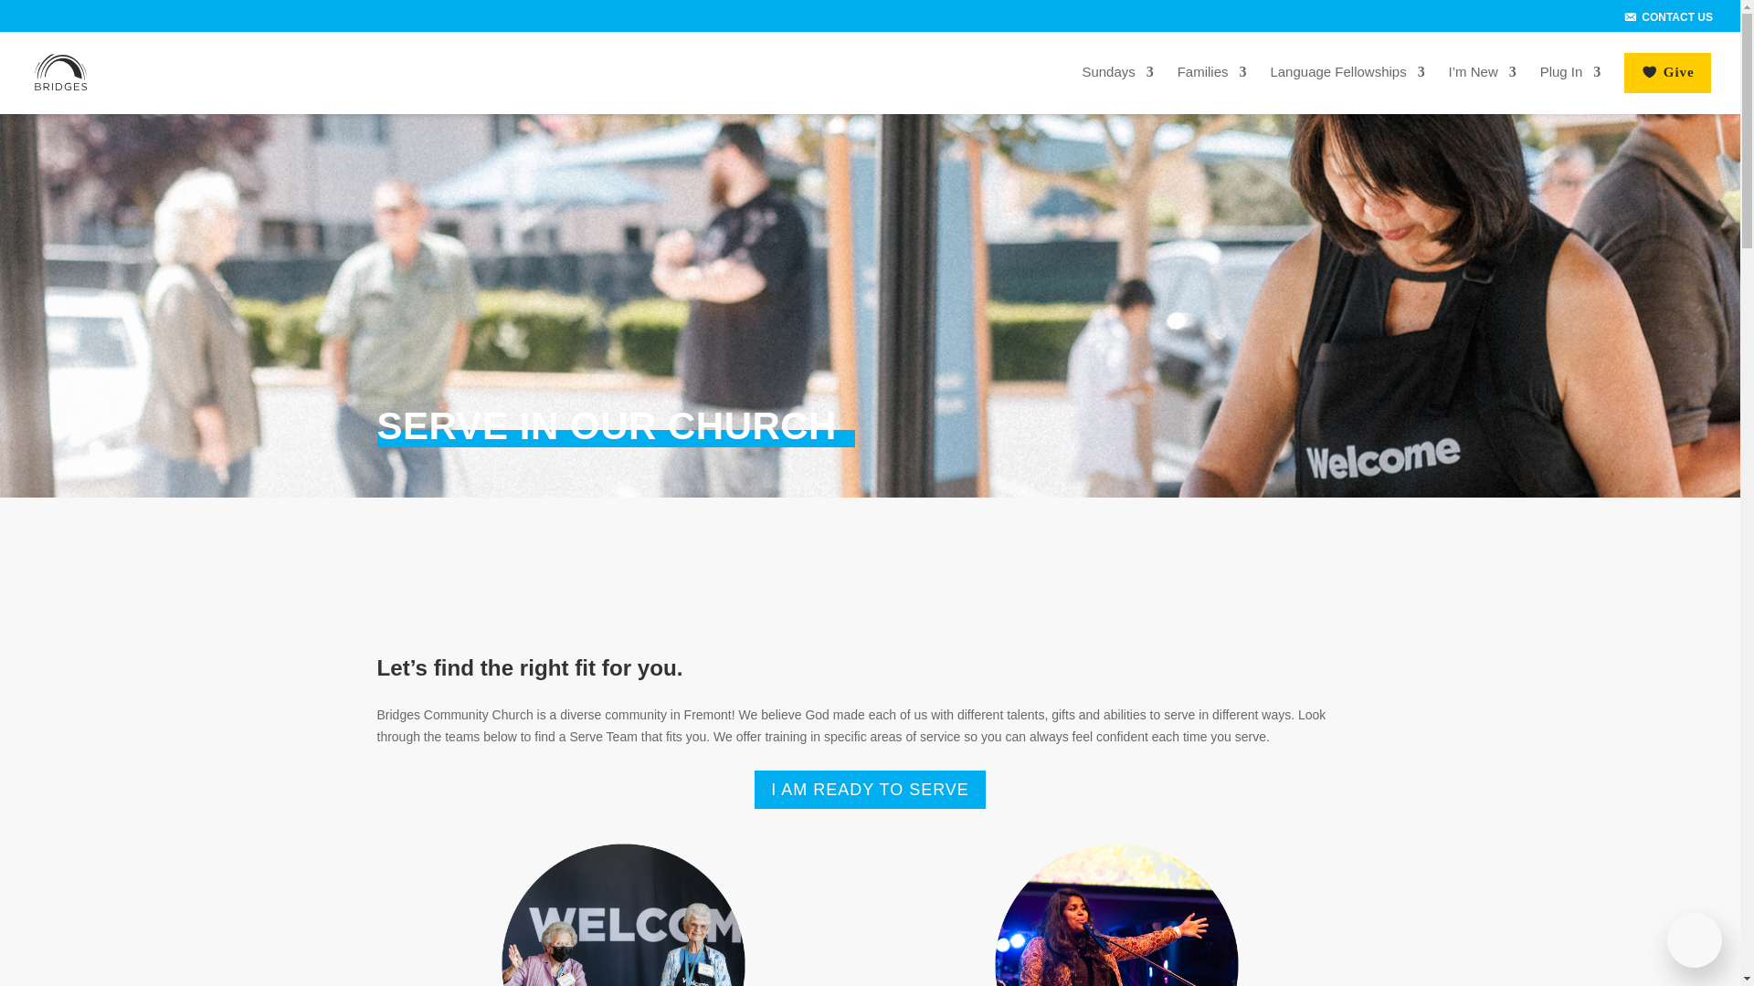  I want to click on Sundays, so click(1116, 87).